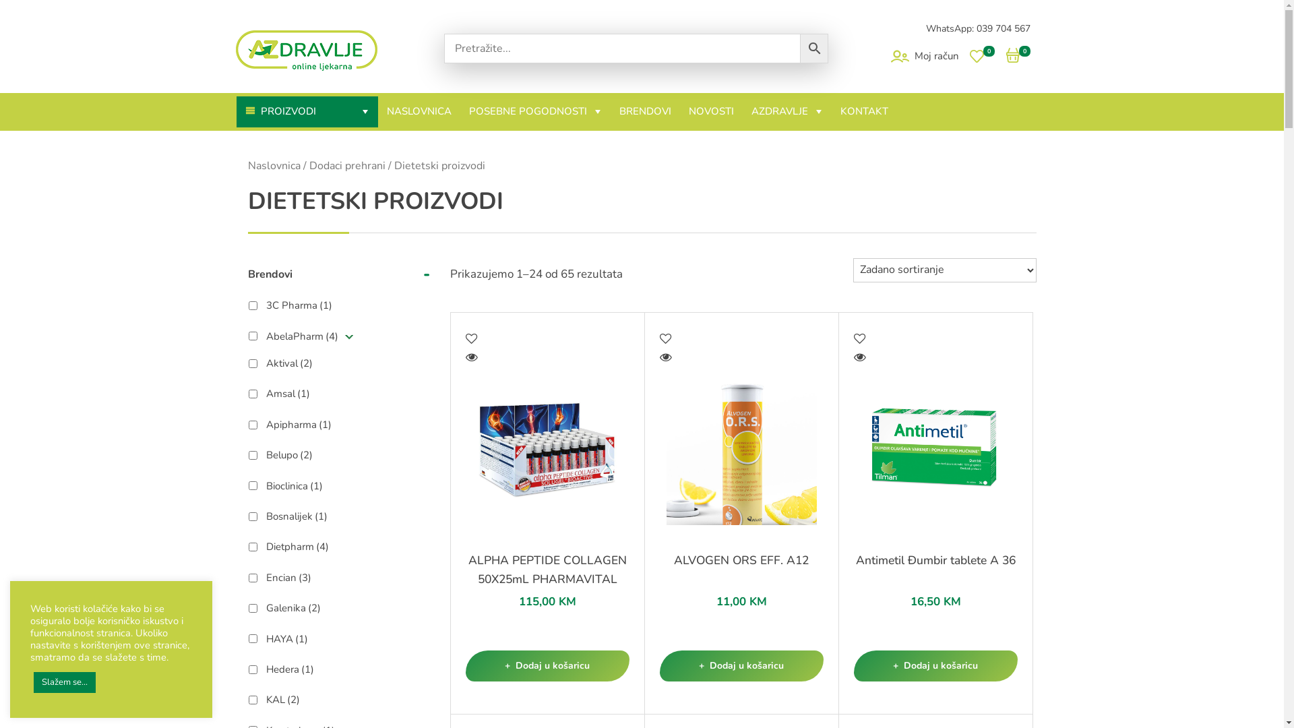 This screenshot has height=728, width=1294. What do you see at coordinates (427, 274) in the screenshot?
I see `-` at bounding box center [427, 274].